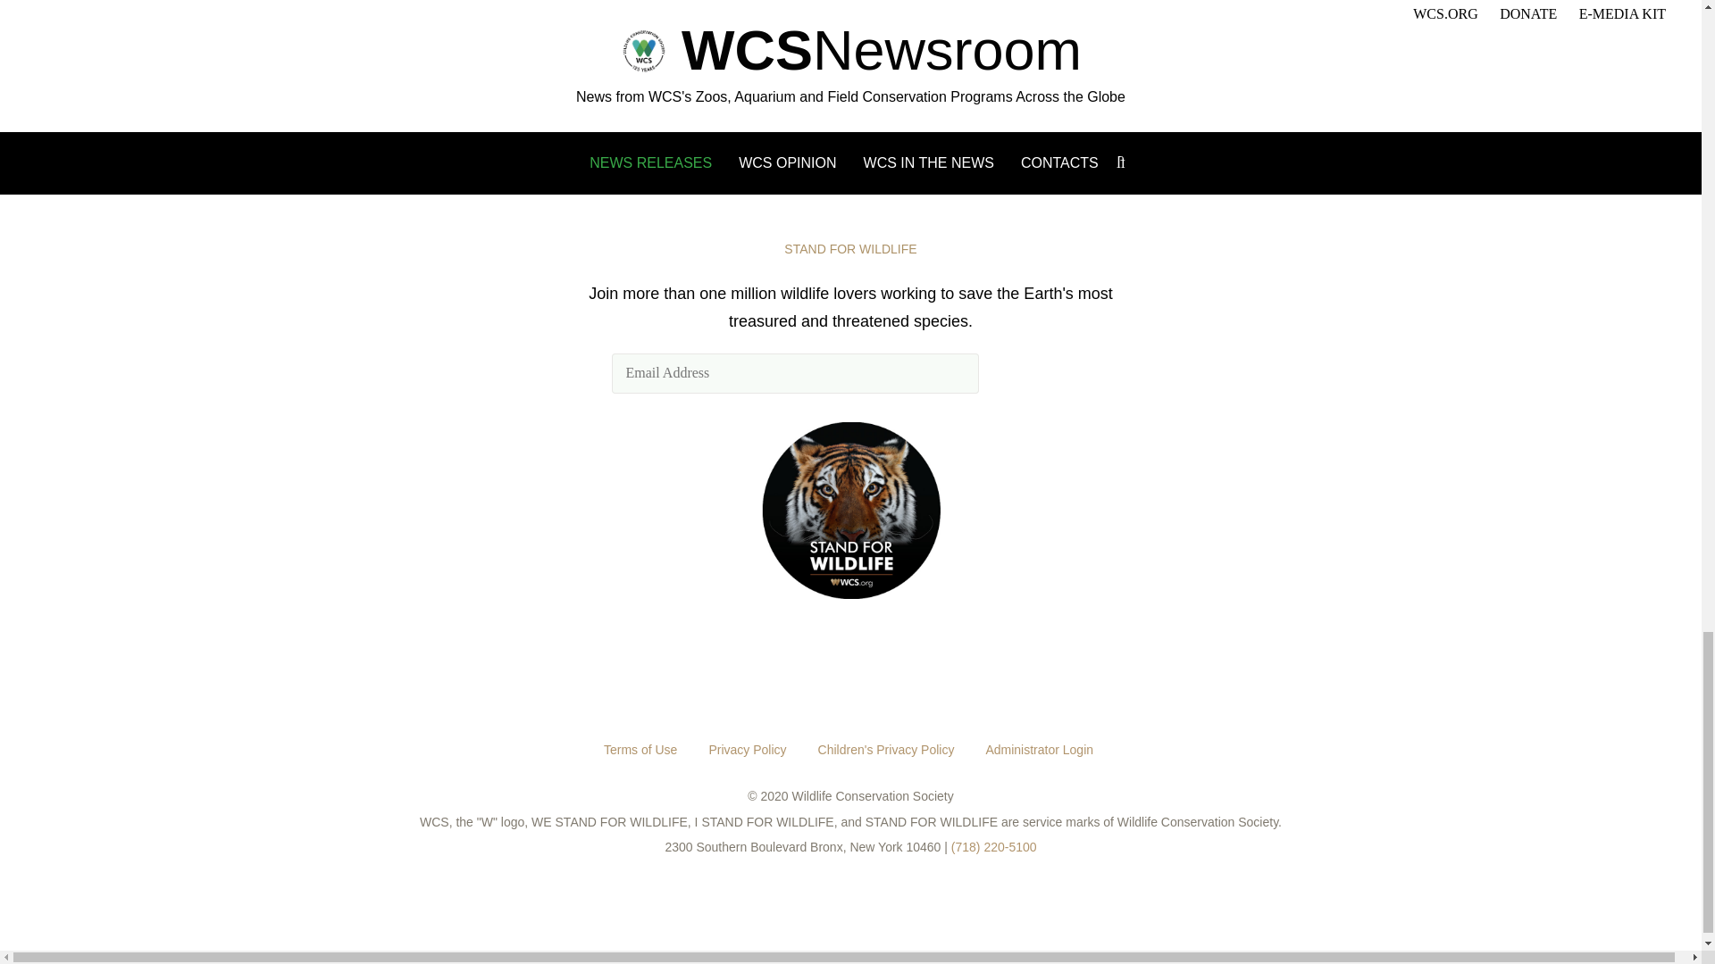 The height and width of the screenshot is (964, 1715). What do you see at coordinates (640, 749) in the screenshot?
I see `Terms of Use` at bounding box center [640, 749].